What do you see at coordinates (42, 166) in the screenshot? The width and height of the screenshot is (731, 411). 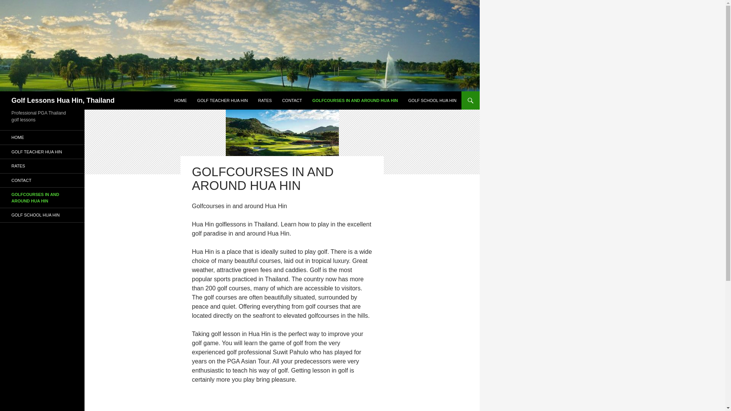 I see `RATES` at bounding box center [42, 166].